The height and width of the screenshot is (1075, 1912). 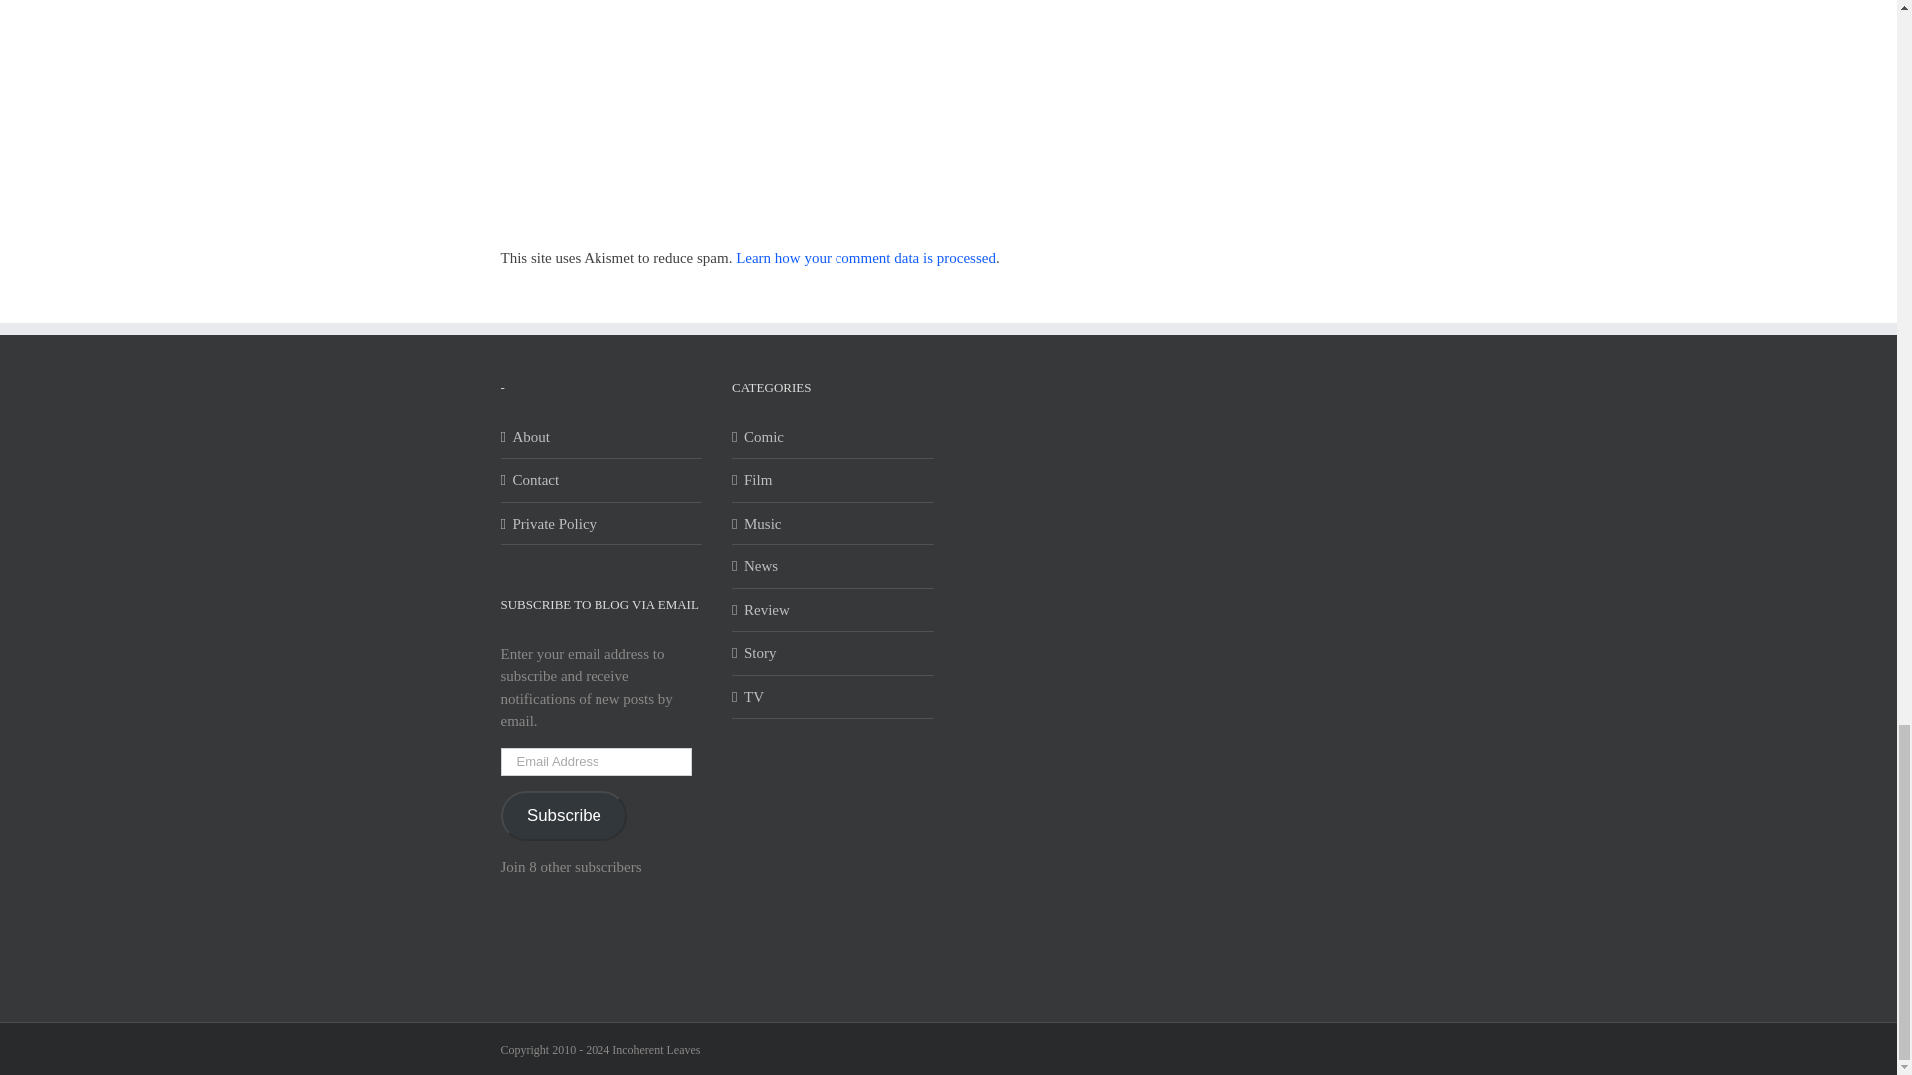 What do you see at coordinates (833, 524) in the screenshot?
I see `Music` at bounding box center [833, 524].